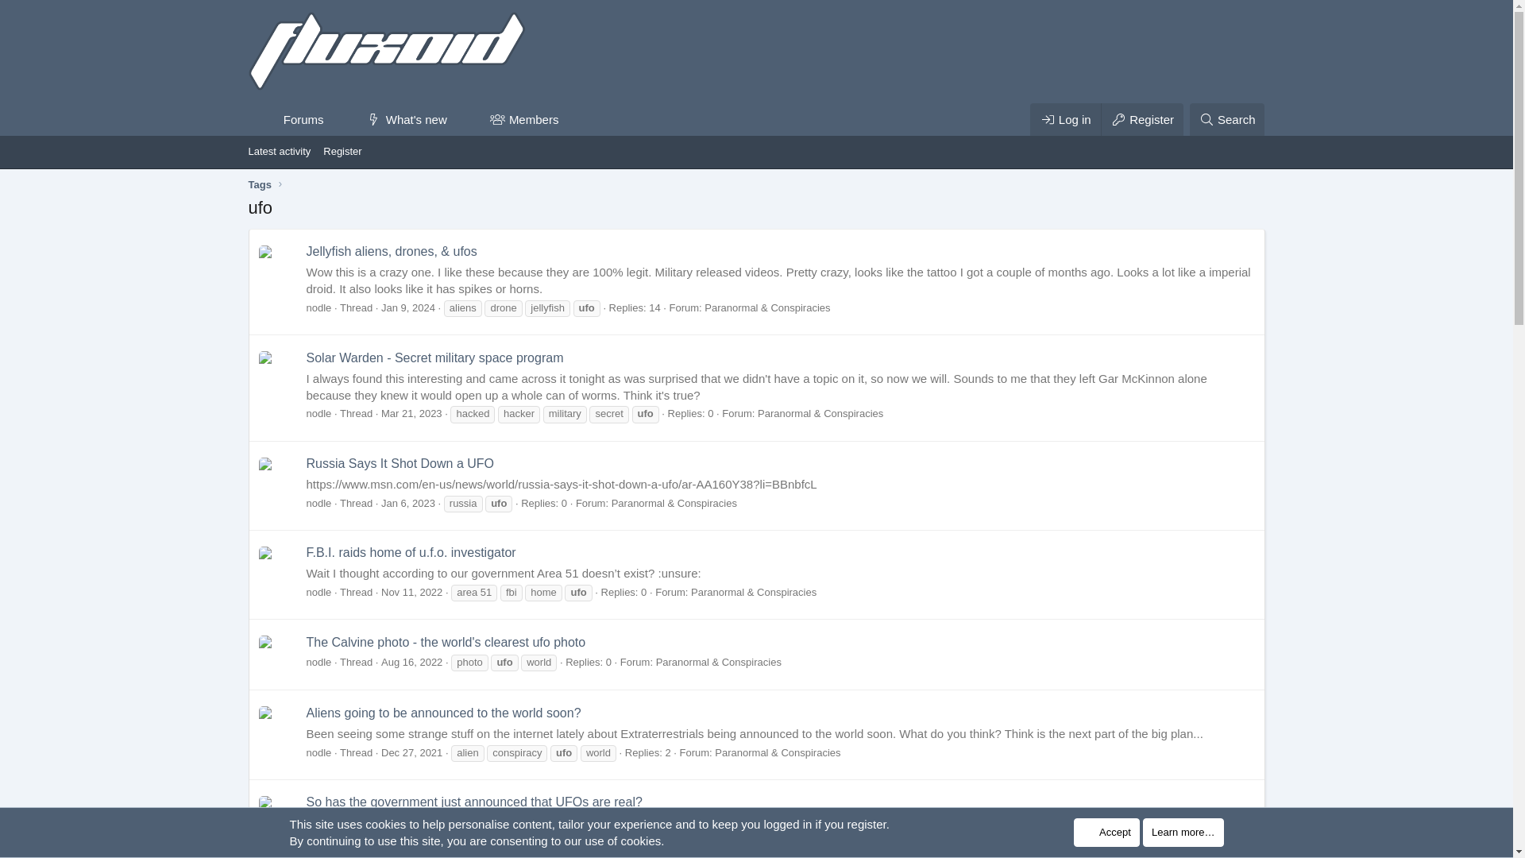 Image resolution: width=1525 pixels, height=858 pixels. Describe the element at coordinates (411, 752) in the screenshot. I see `Dec 27, 2021 at 1:48 AM` at that location.